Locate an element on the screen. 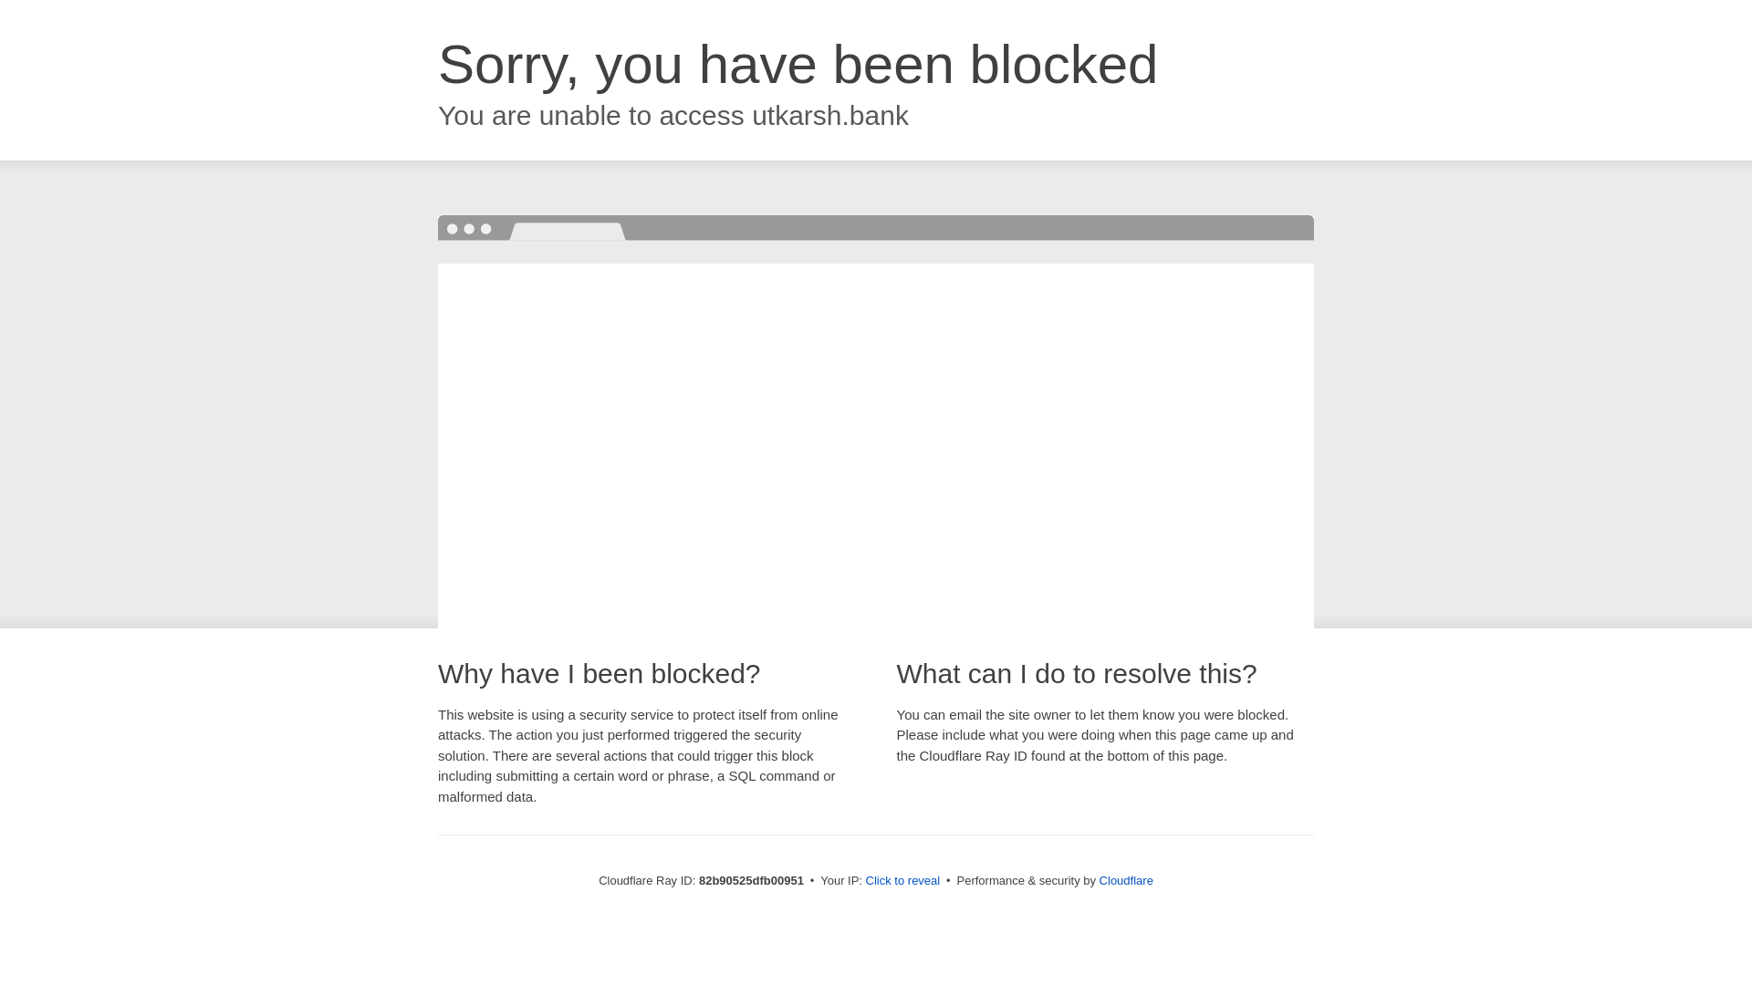  Cloudflare is located at coordinates (1126, 881).